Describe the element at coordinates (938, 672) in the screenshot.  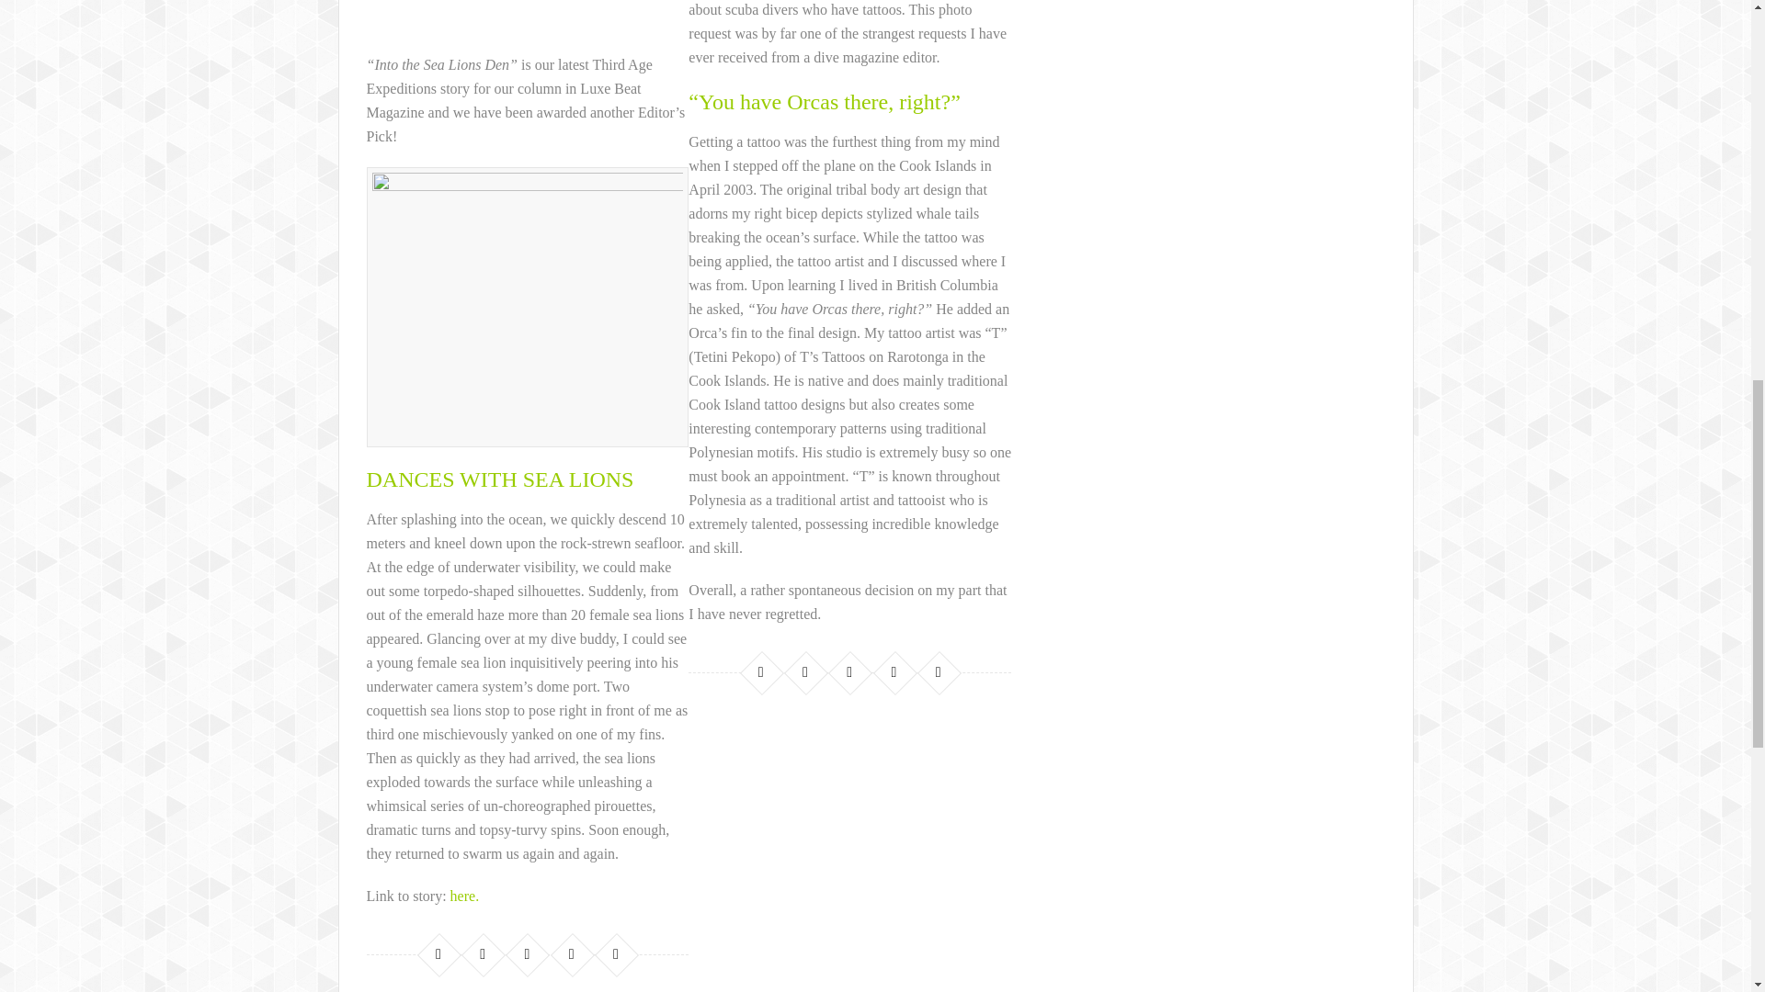
I see `Send this article to a friend!` at that location.